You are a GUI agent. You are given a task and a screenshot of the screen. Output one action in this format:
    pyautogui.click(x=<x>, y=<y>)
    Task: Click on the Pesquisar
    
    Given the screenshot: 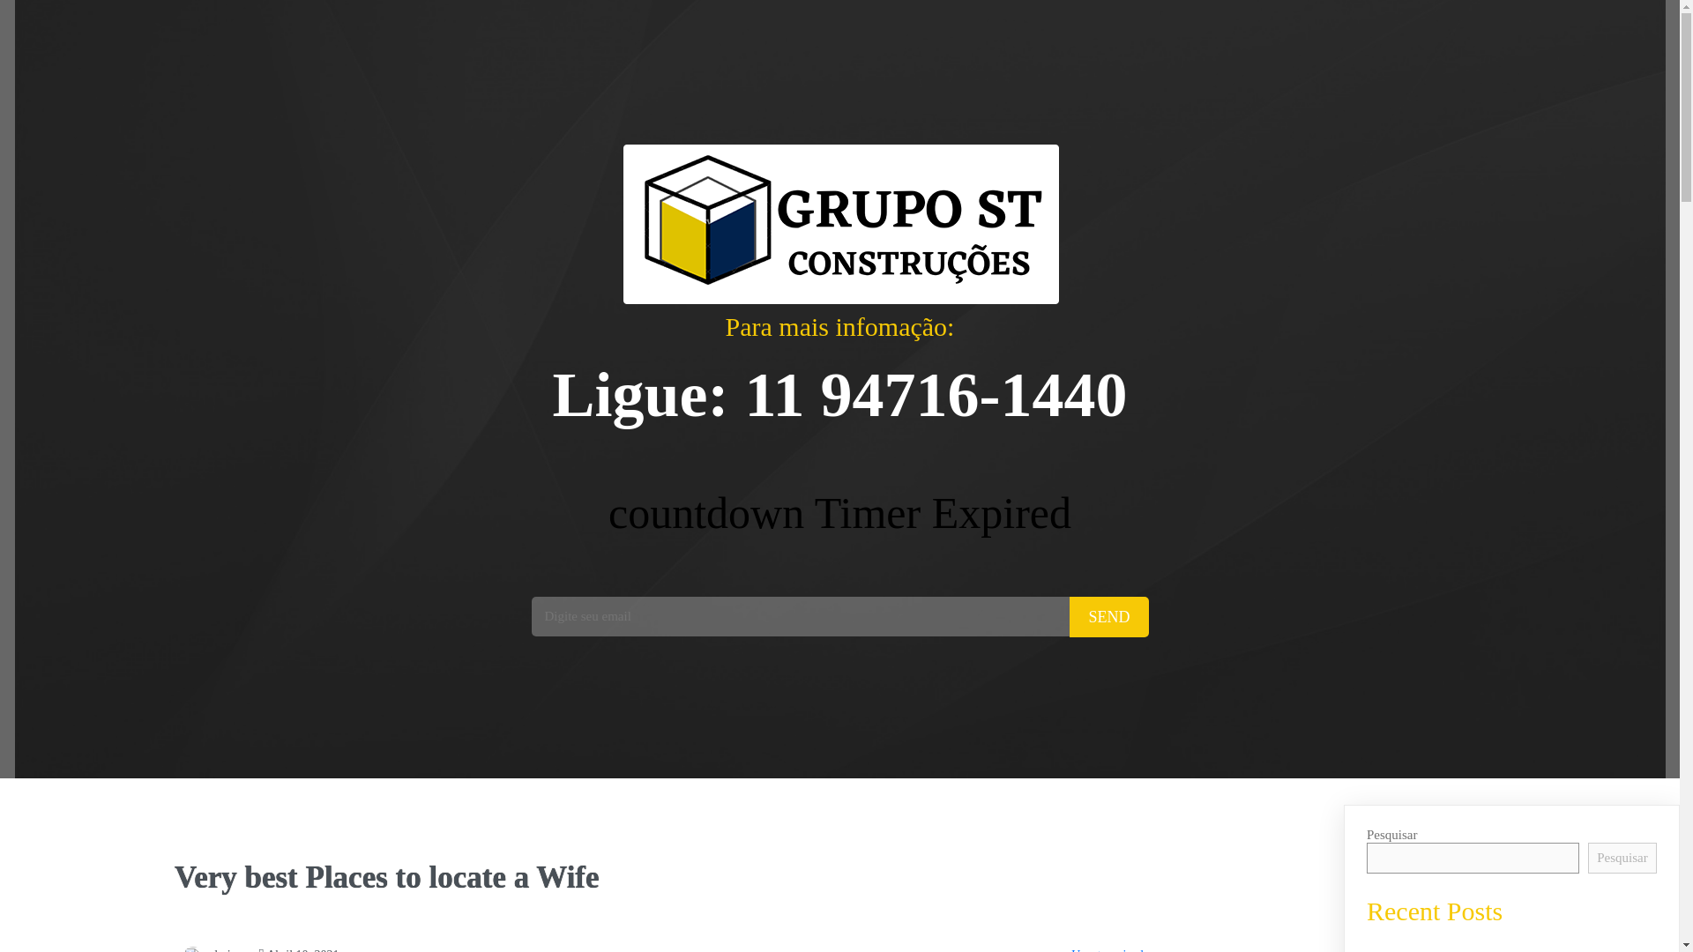 What is the action you would take?
    pyautogui.click(x=1622, y=858)
    